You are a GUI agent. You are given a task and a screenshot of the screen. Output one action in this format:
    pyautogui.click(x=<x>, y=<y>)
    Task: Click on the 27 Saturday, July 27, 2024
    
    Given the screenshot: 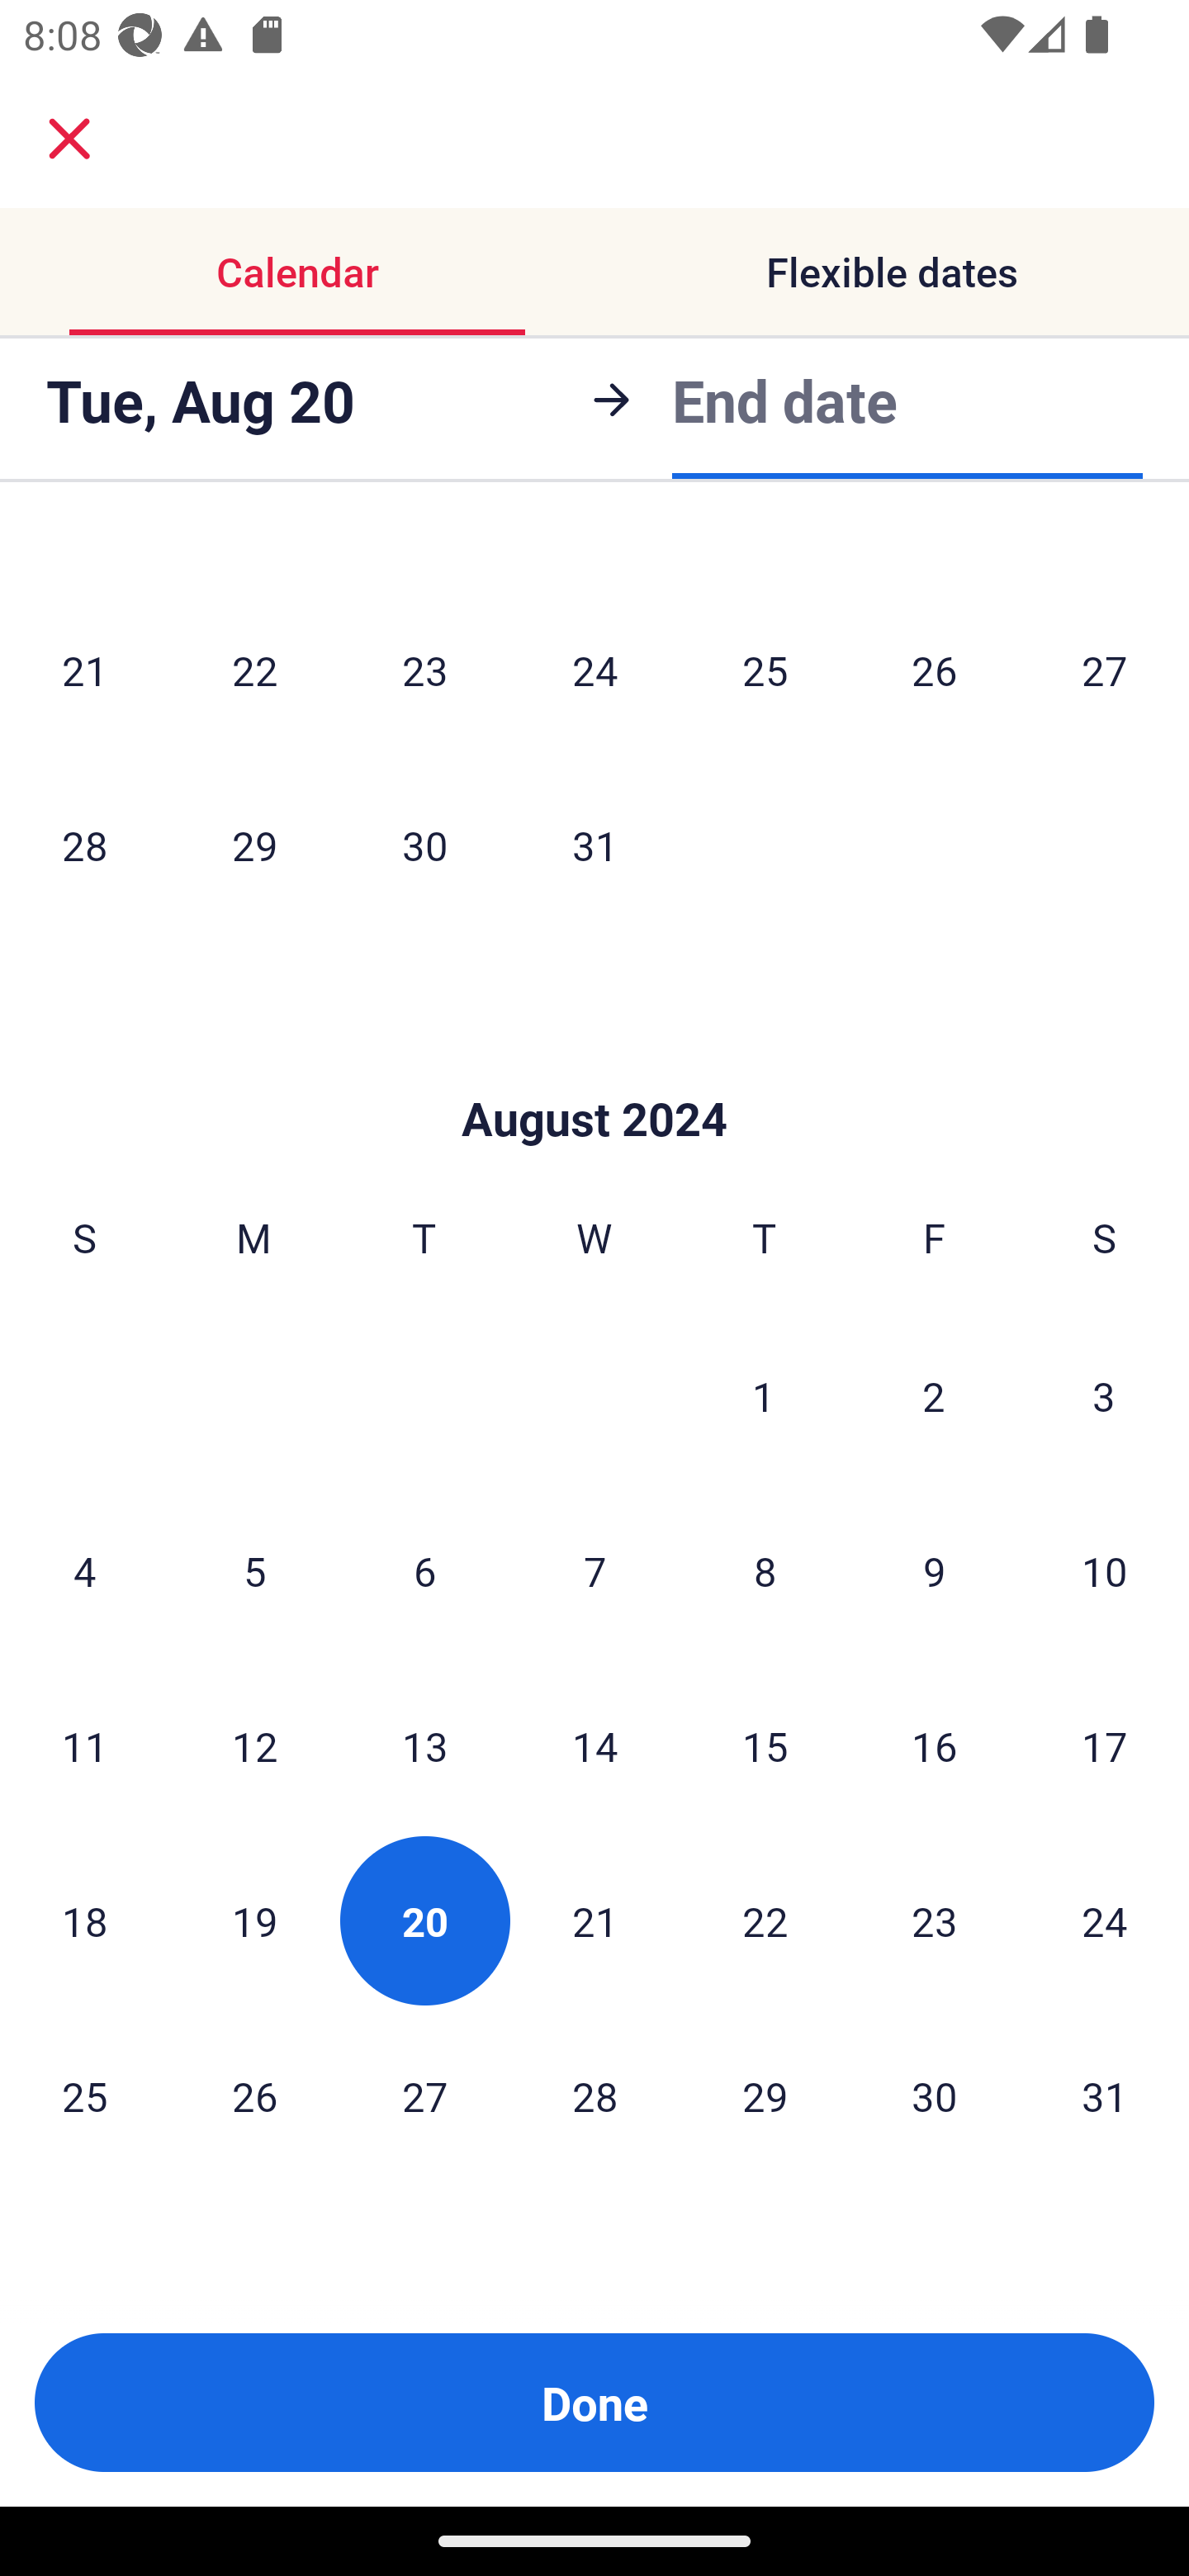 What is the action you would take?
    pyautogui.click(x=1105, y=670)
    